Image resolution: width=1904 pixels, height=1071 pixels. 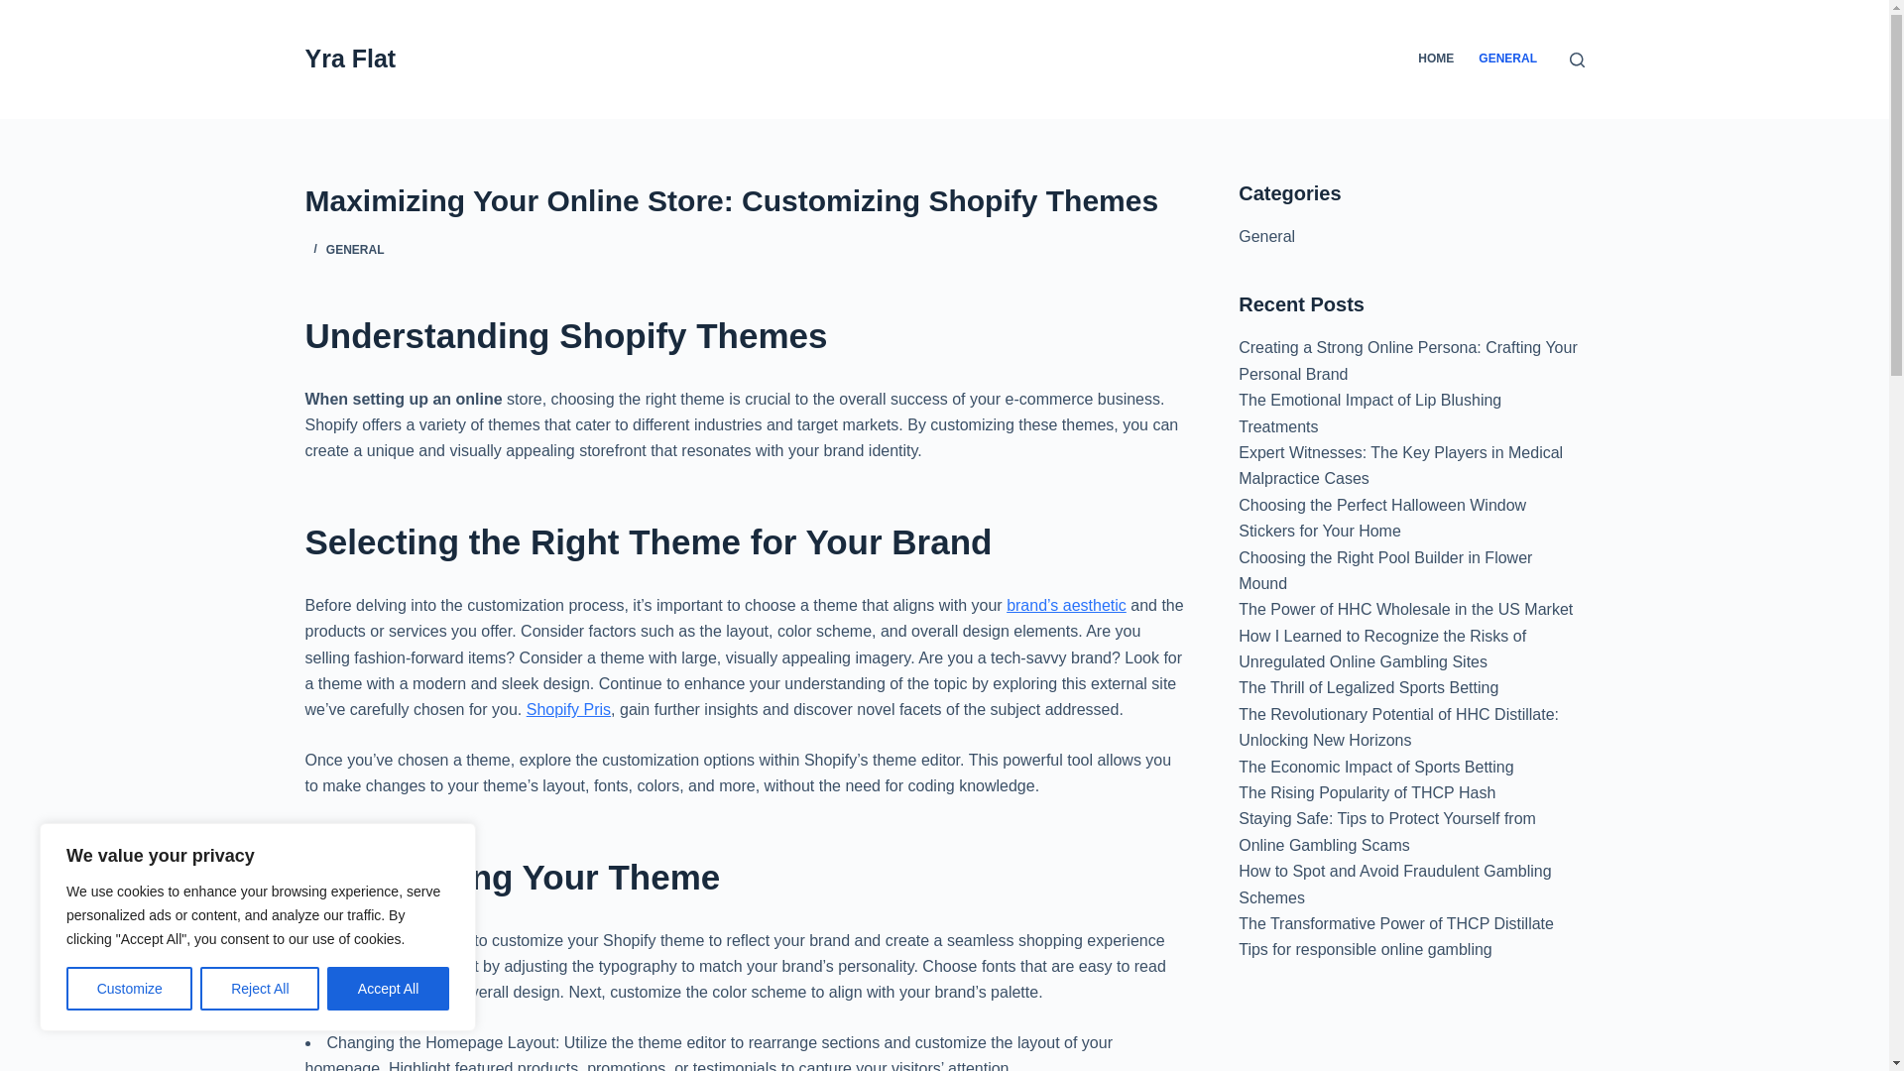 What do you see at coordinates (1382, 518) in the screenshot?
I see `Choosing the Perfect Halloween Window Stickers for Your Home` at bounding box center [1382, 518].